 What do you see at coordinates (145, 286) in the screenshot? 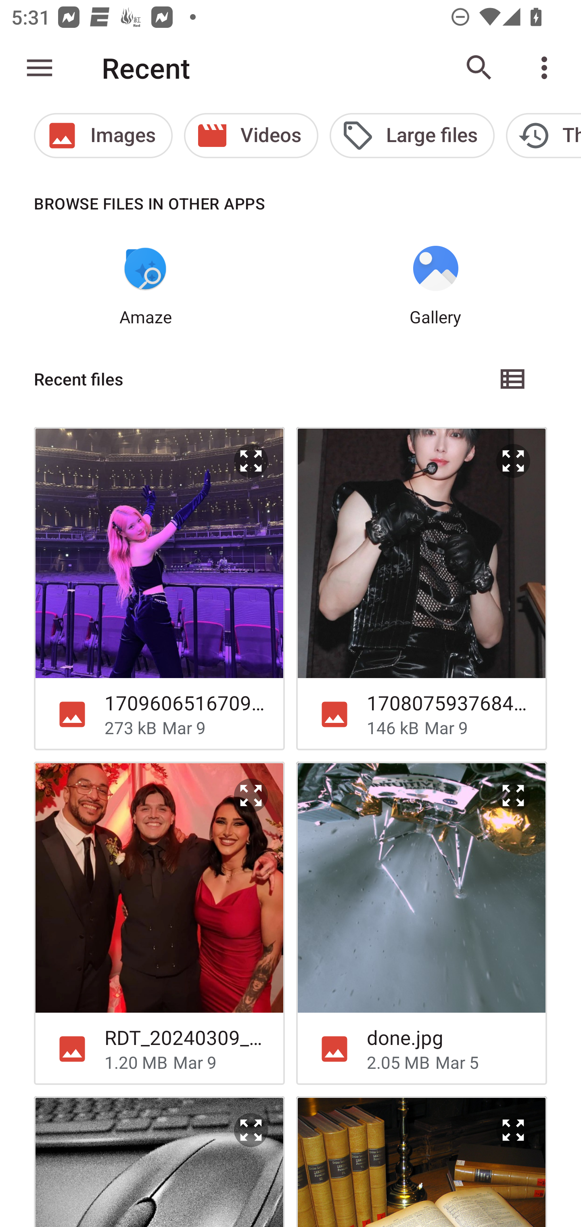
I see `Amaze` at bounding box center [145, 286].